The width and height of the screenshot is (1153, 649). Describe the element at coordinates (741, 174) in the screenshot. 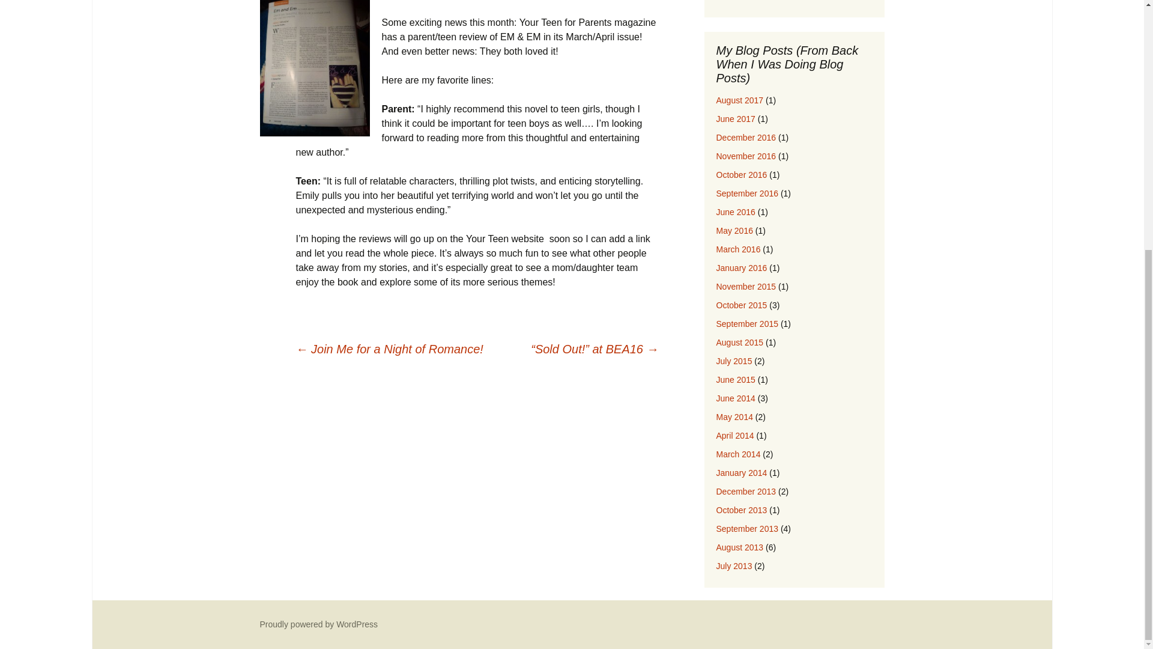

I see `October 2016` at that location.